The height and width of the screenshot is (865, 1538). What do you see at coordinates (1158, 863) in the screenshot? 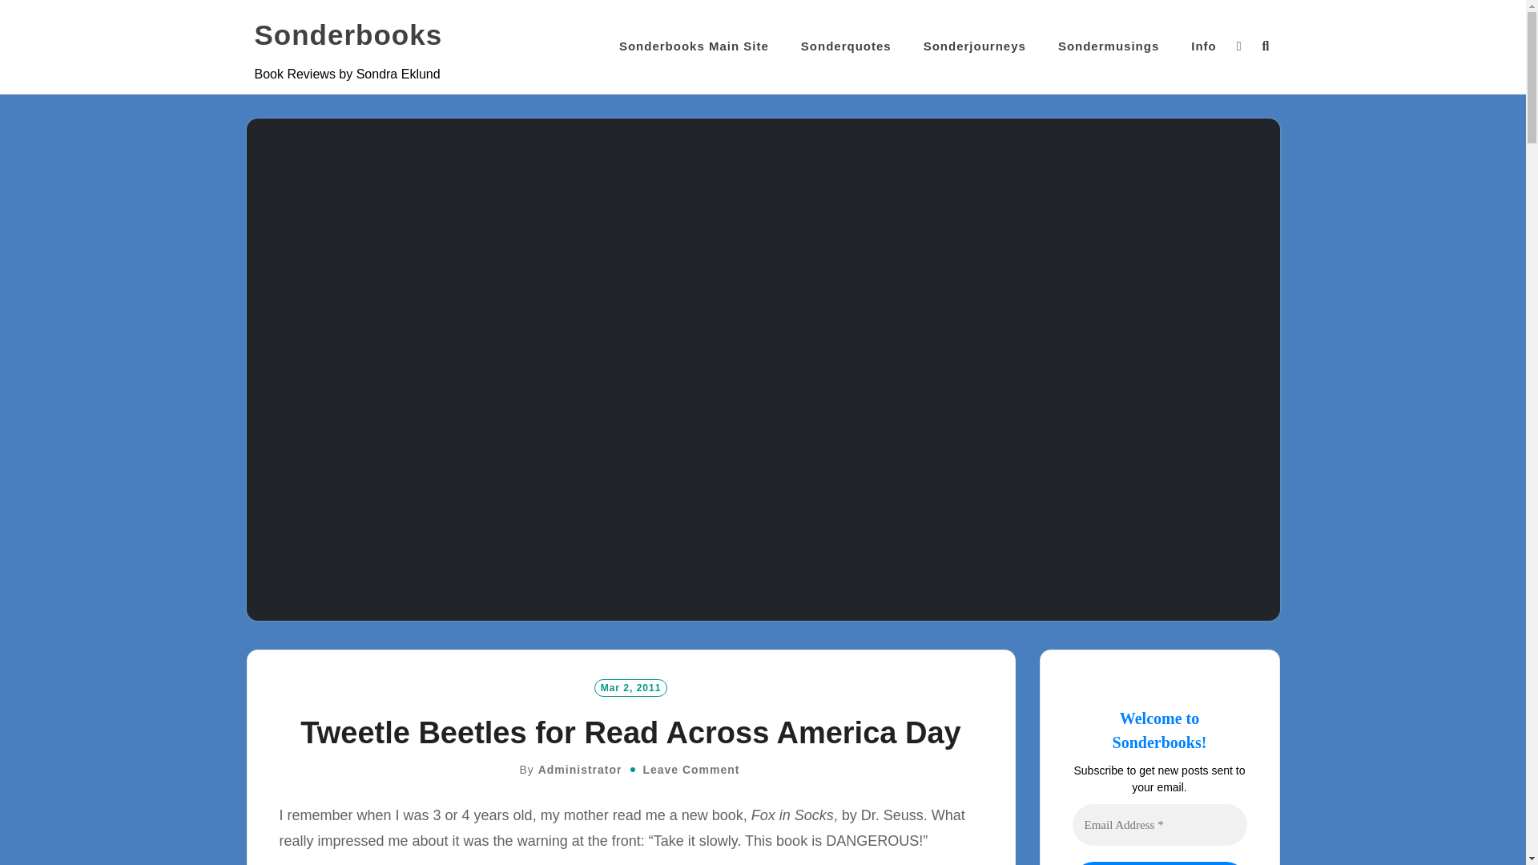
I see `Subscribe` at bounding box center [1158, 863].